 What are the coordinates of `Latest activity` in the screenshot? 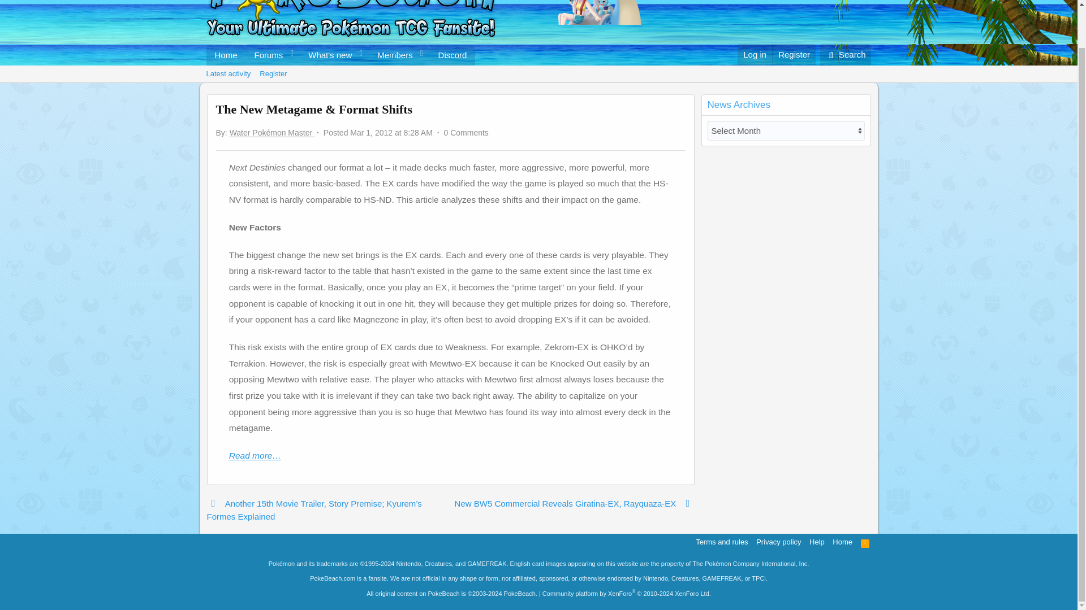 It's located at (794, 54).